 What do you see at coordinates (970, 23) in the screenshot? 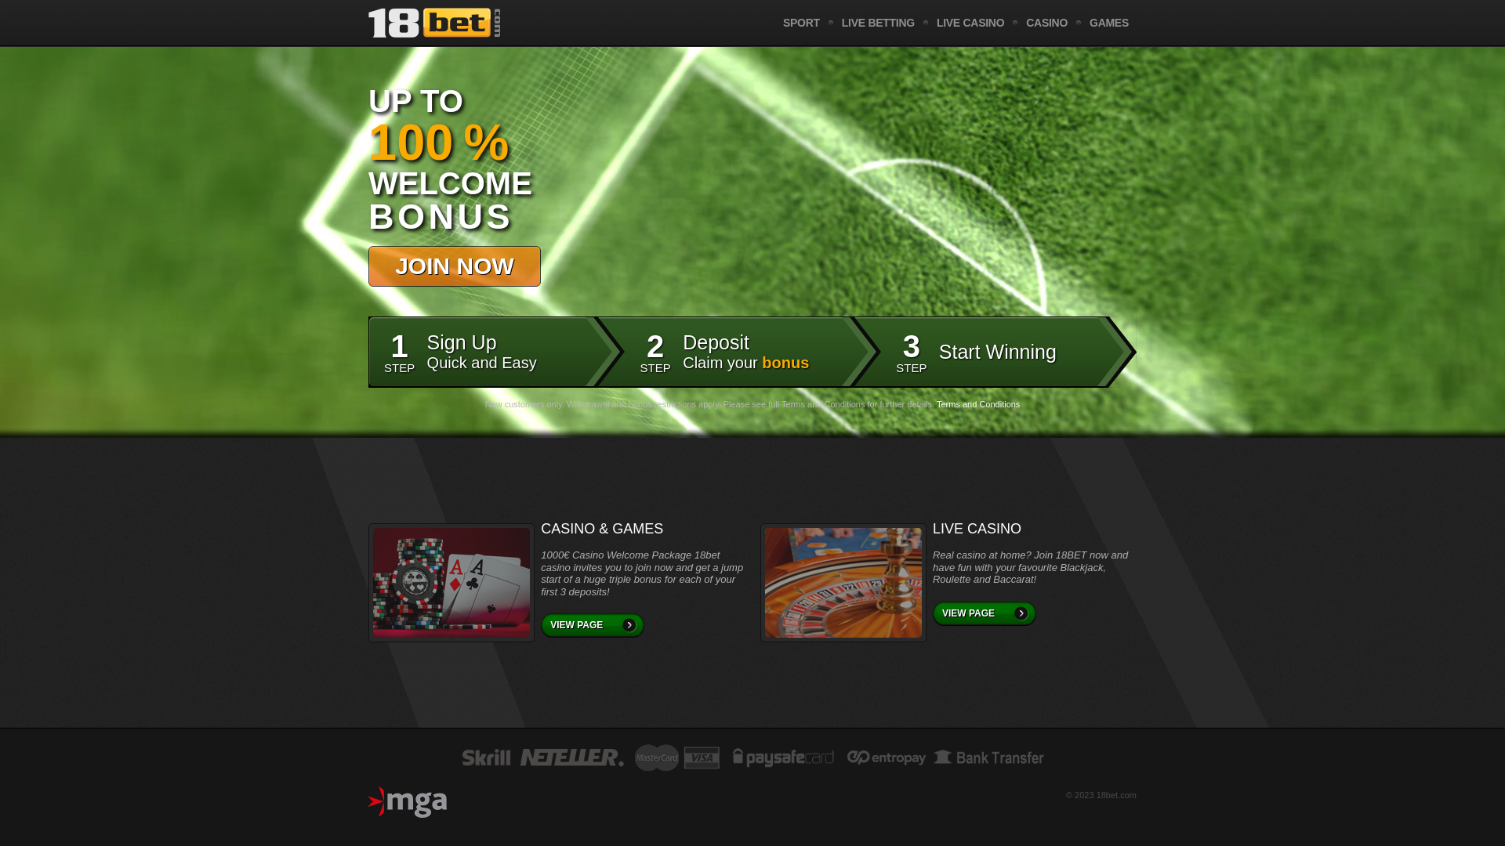
I see `LIVE CASINO` at bounding box center [970, 23].